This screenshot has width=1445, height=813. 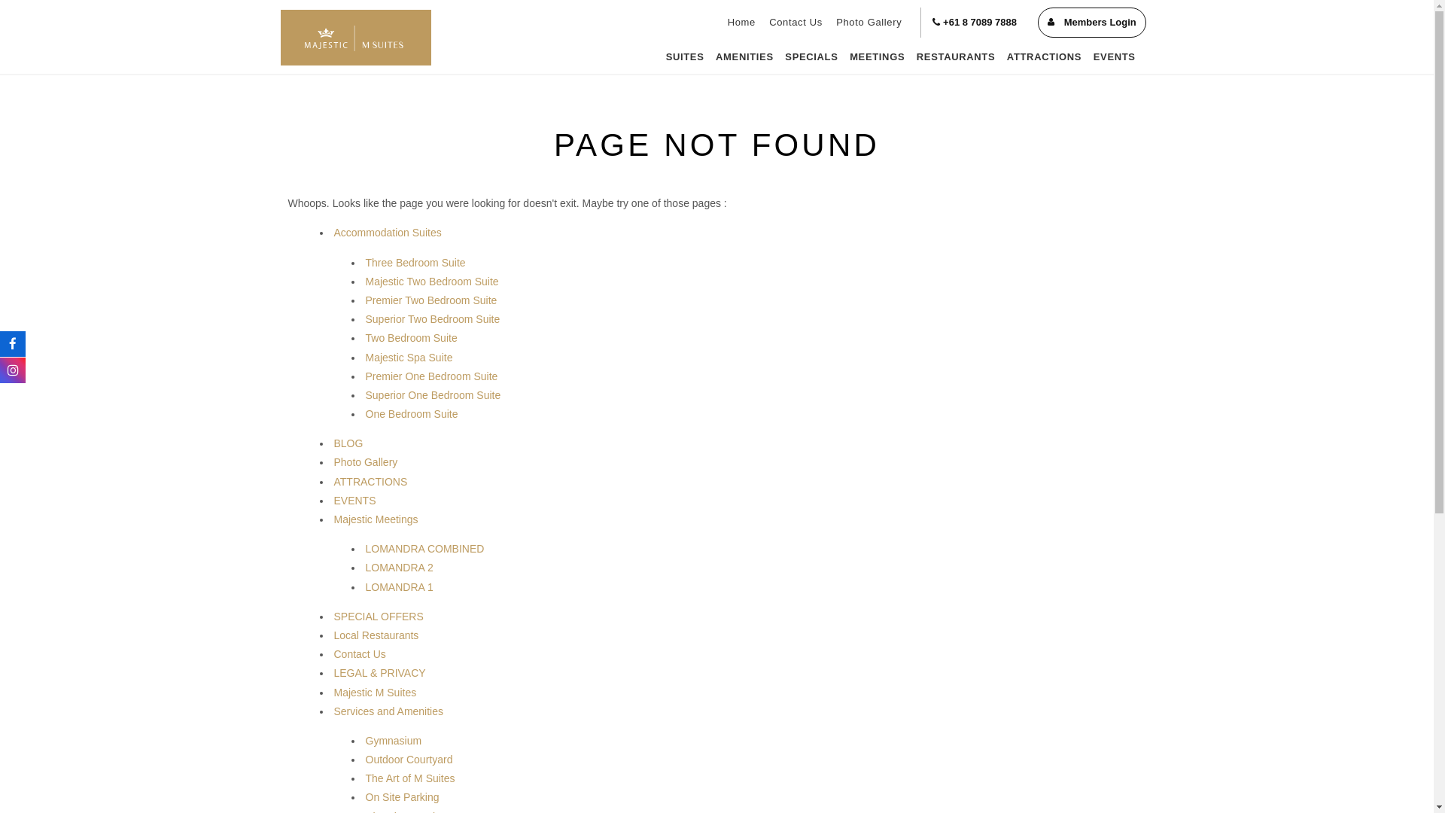 I want to click on ATTRACTIONS, so click(x=371, y=482).